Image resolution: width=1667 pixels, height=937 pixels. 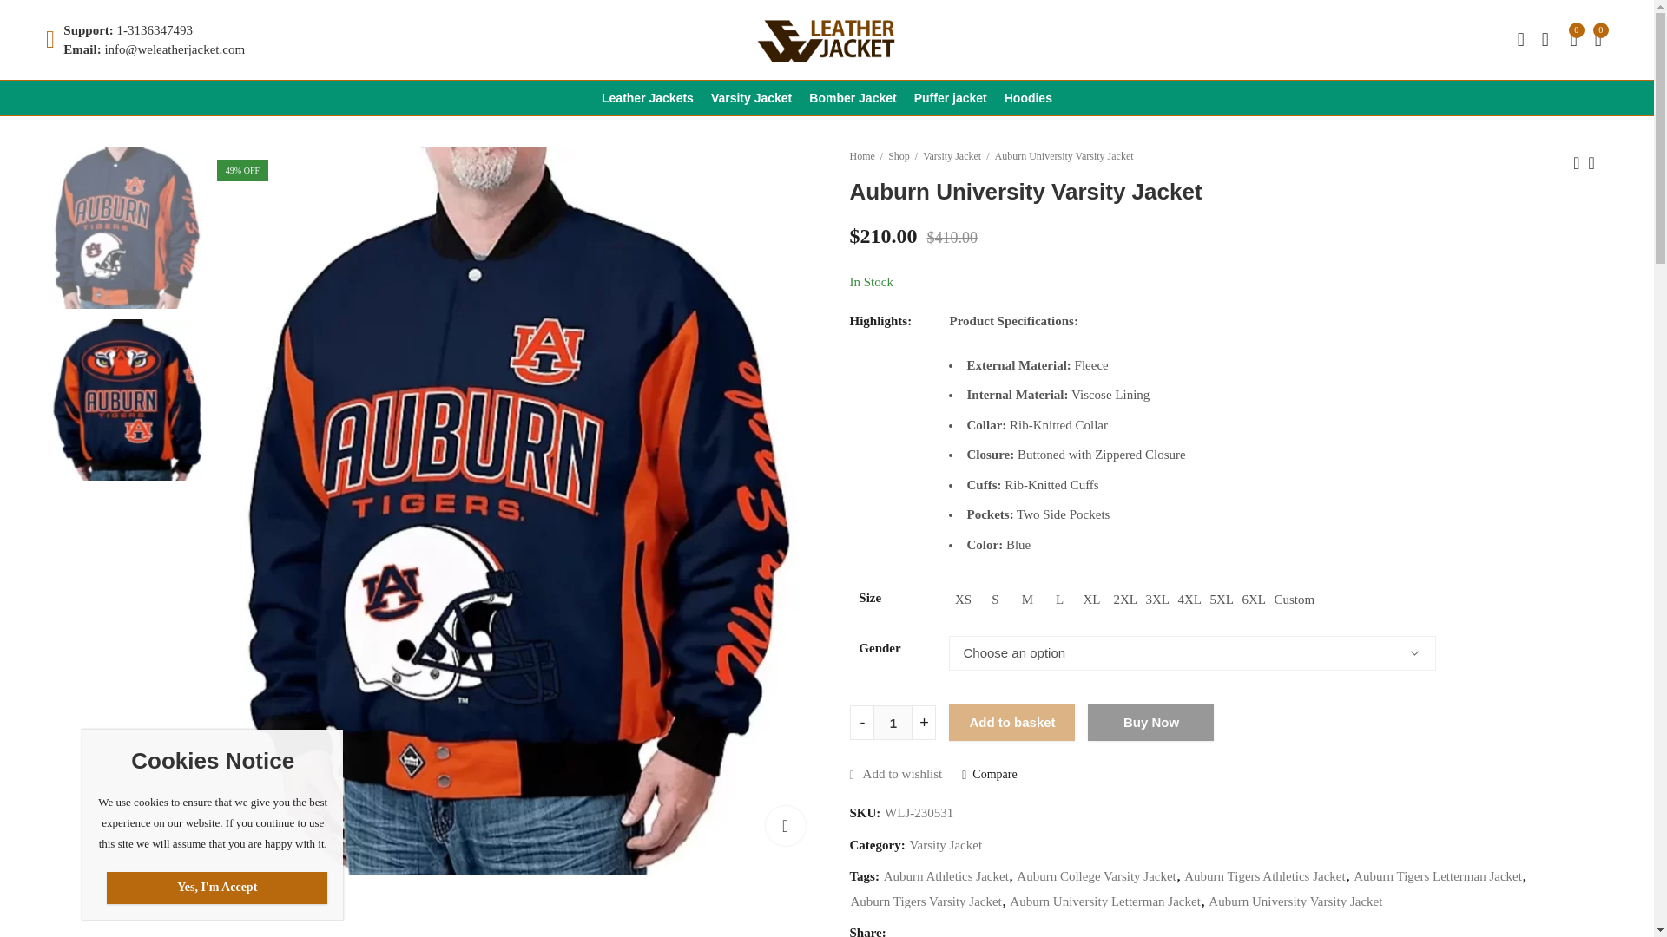 What do you see at coordinates (950, 97) in the screenshot?
I see `Puffer jacket` at bounding box center [950, 97].